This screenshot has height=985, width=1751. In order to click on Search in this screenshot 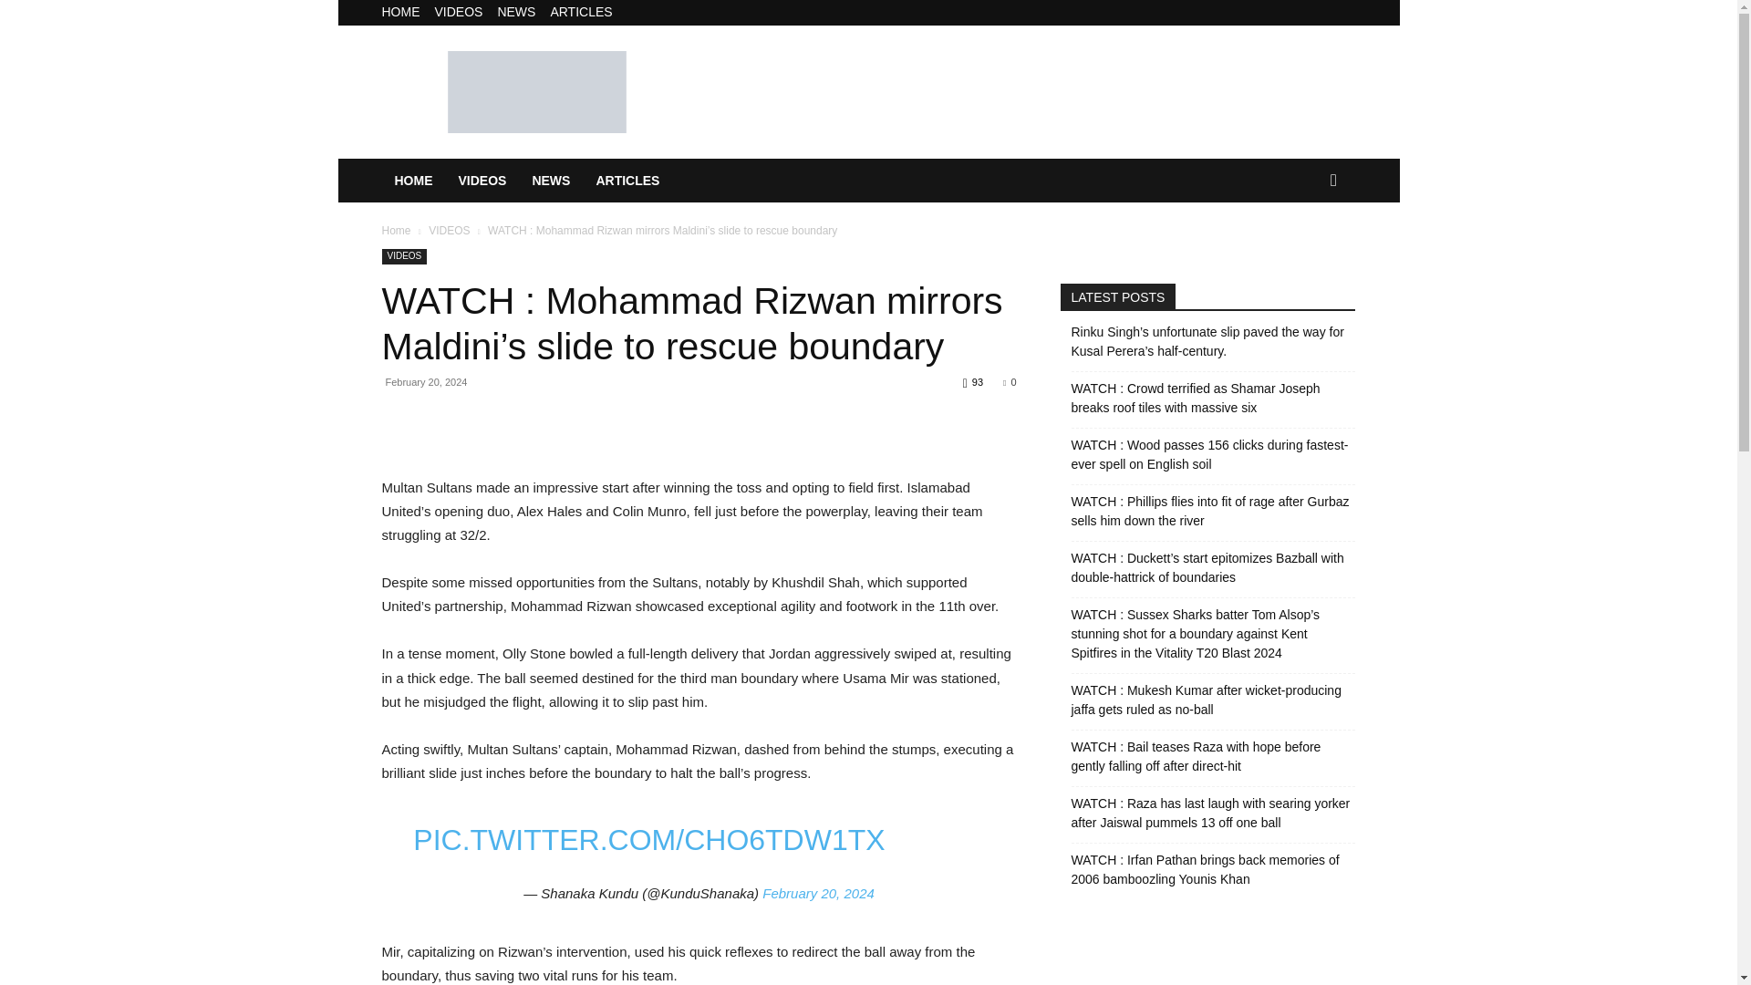, I will do `click(1304, 254)`.